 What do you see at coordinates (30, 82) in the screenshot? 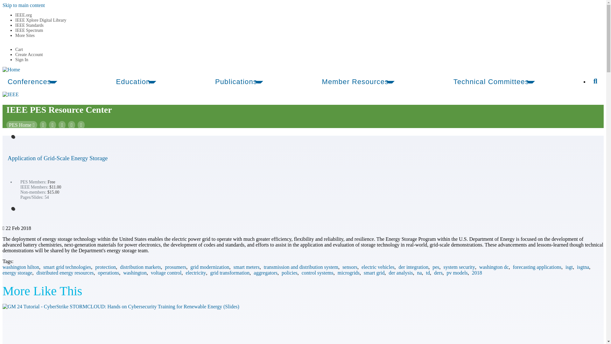
I see `Conferences` at bounding box center [30, 82].